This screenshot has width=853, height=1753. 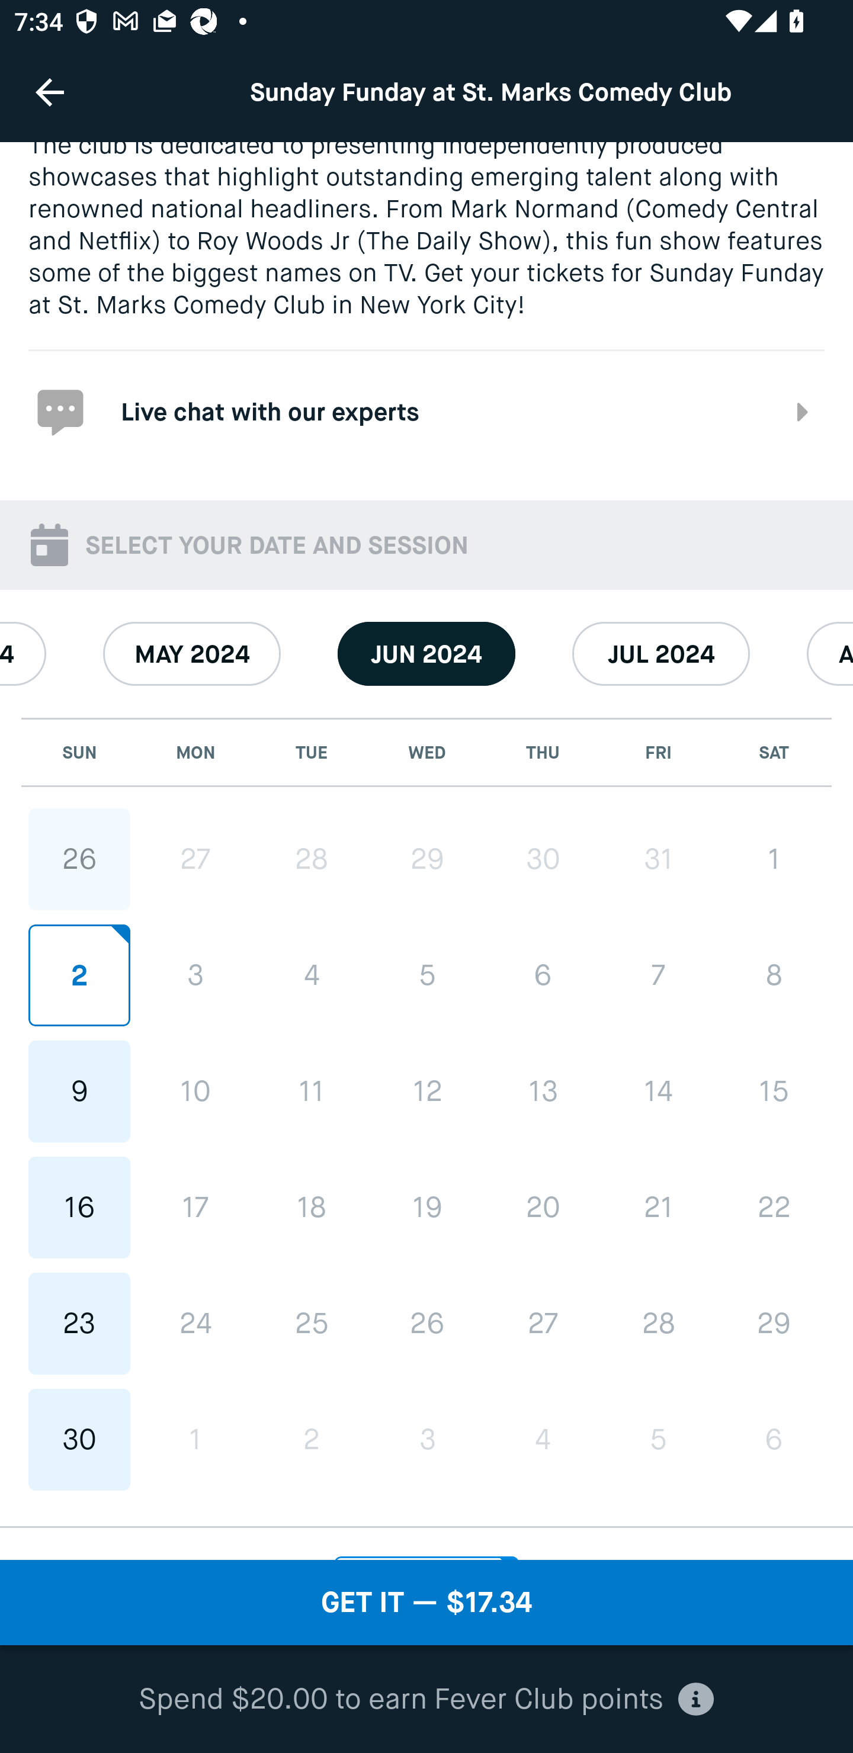 I want to click on 23, so click(x=79, y=1323).